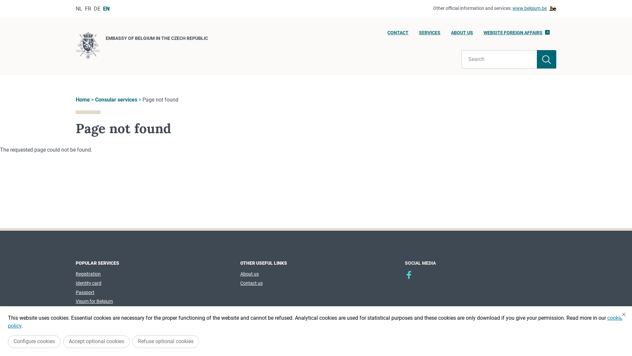 This screenshot has height=356, width=632. Describe the element at coordinates (116, 100) in the screenshot. I see `Consular services` at that location.